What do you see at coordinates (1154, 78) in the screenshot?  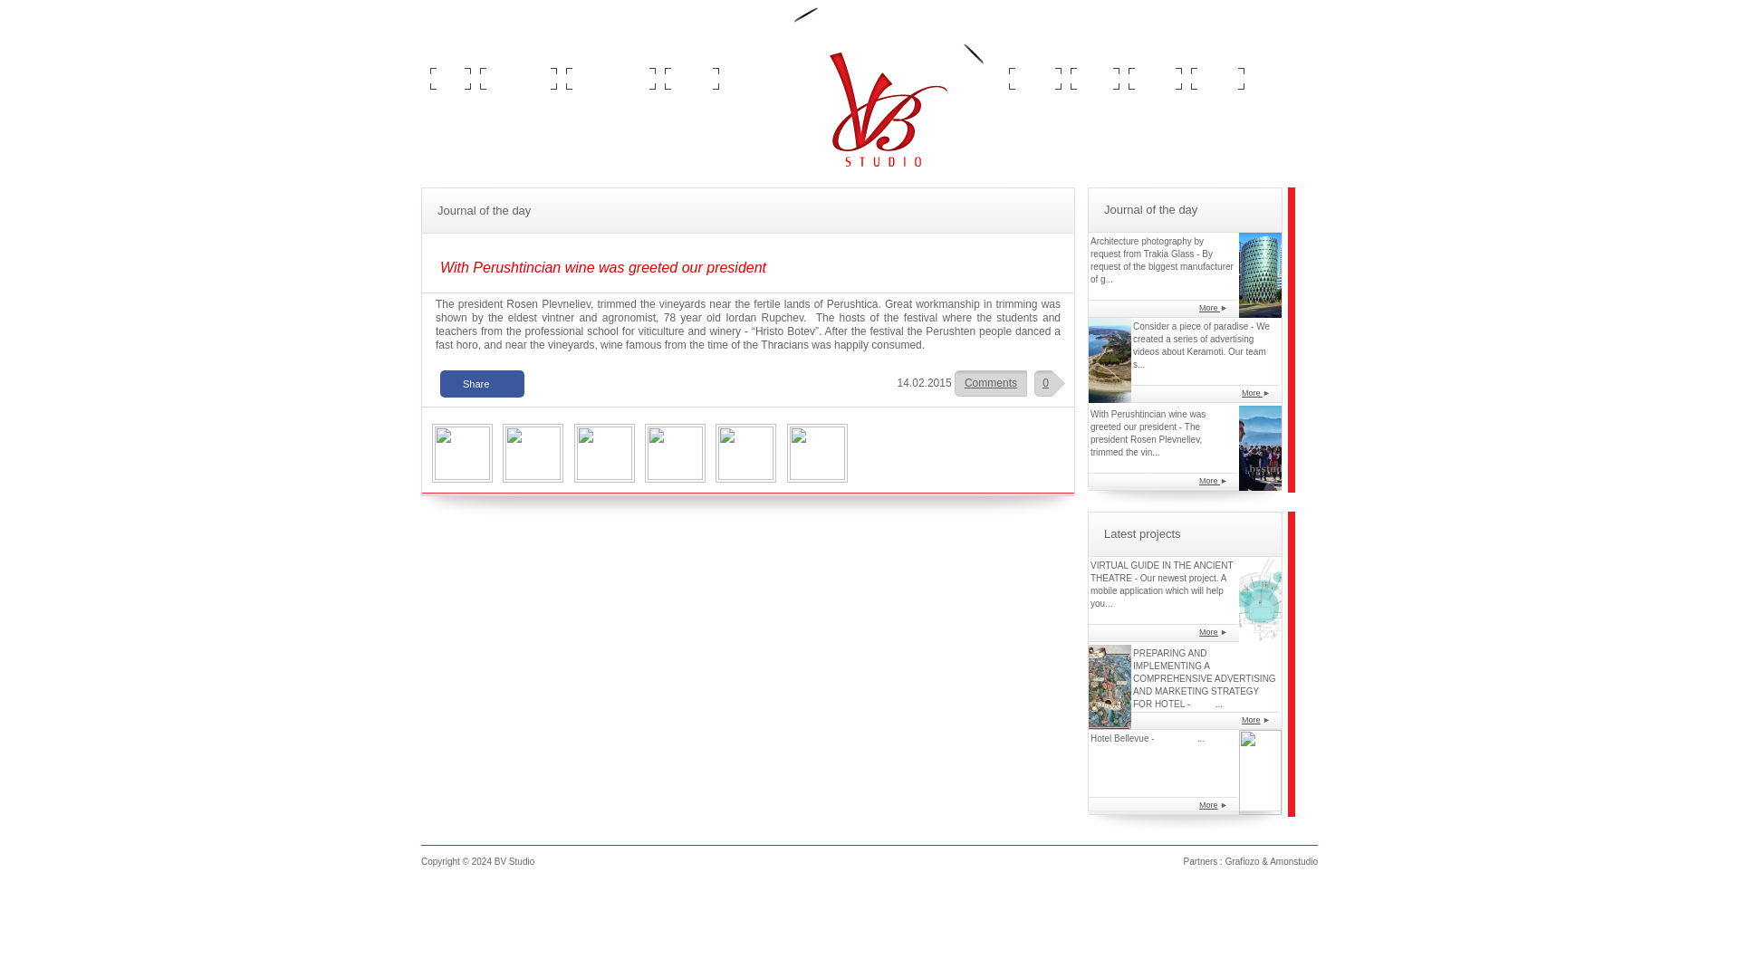 I see `partners` at bounding box center [1154, 78].